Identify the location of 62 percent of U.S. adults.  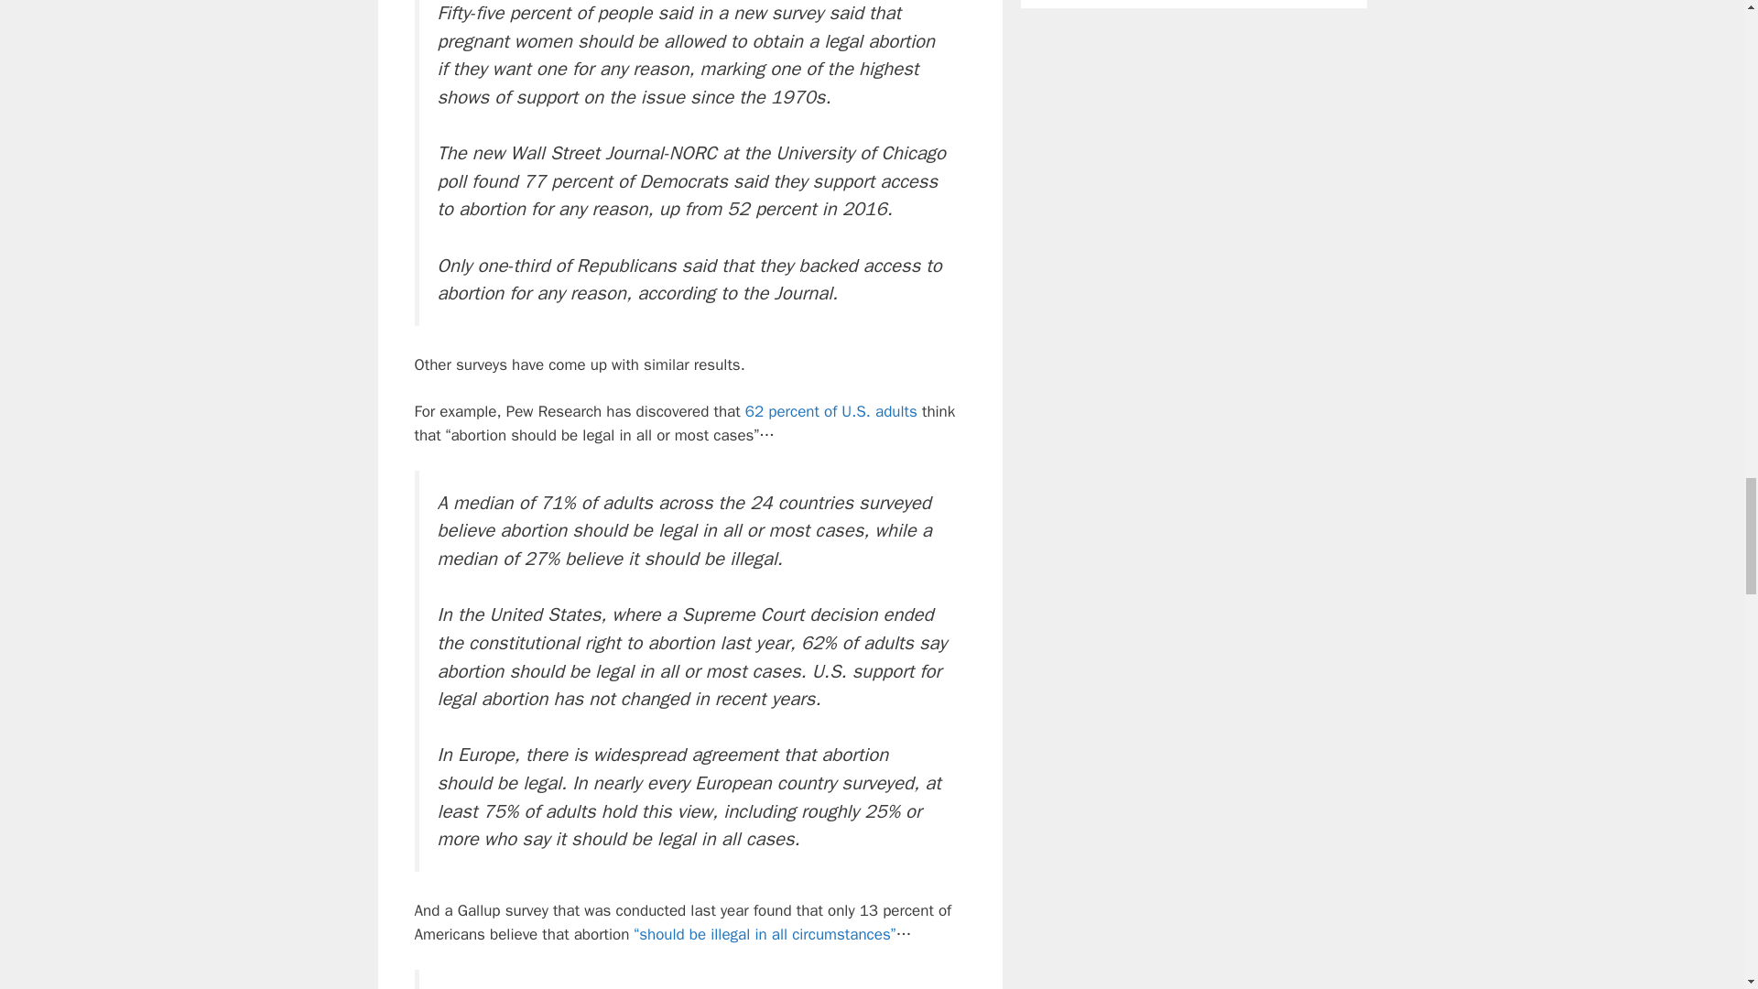
(831, 411).